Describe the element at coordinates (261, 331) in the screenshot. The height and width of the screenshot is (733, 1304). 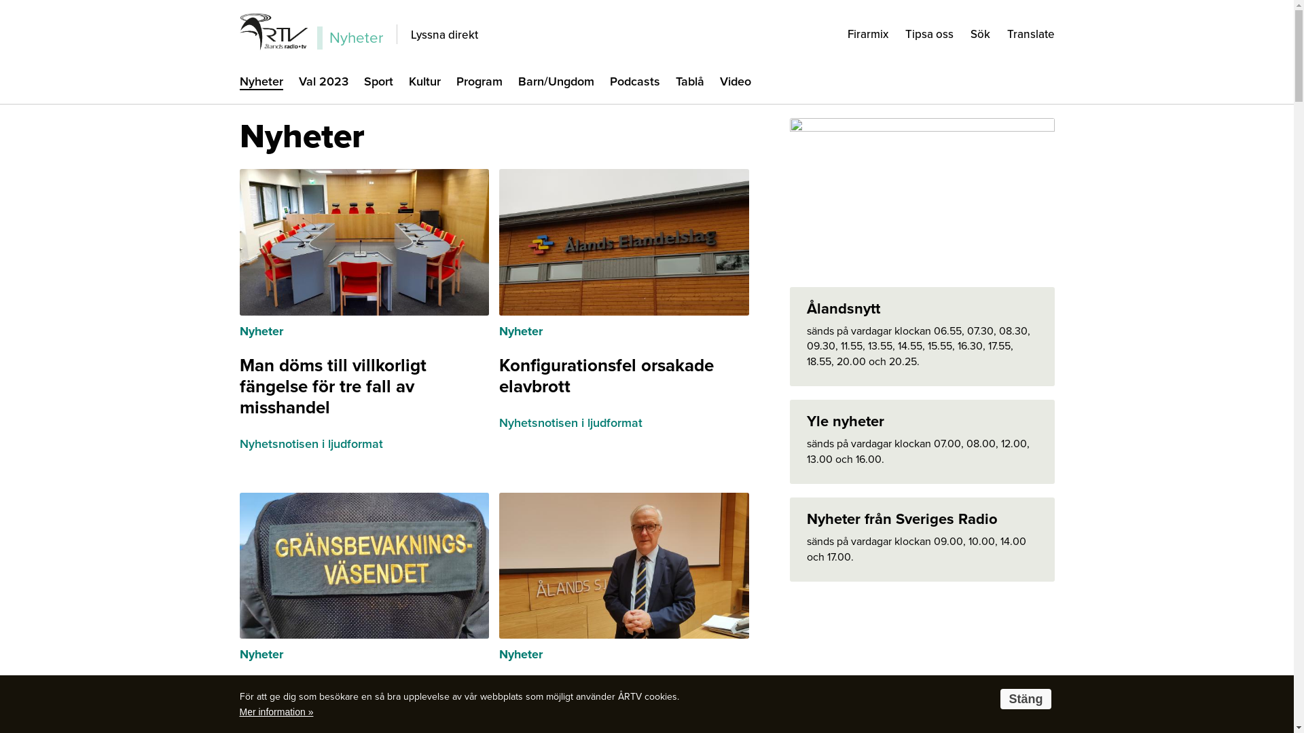
I see `Nyheter` at that location.